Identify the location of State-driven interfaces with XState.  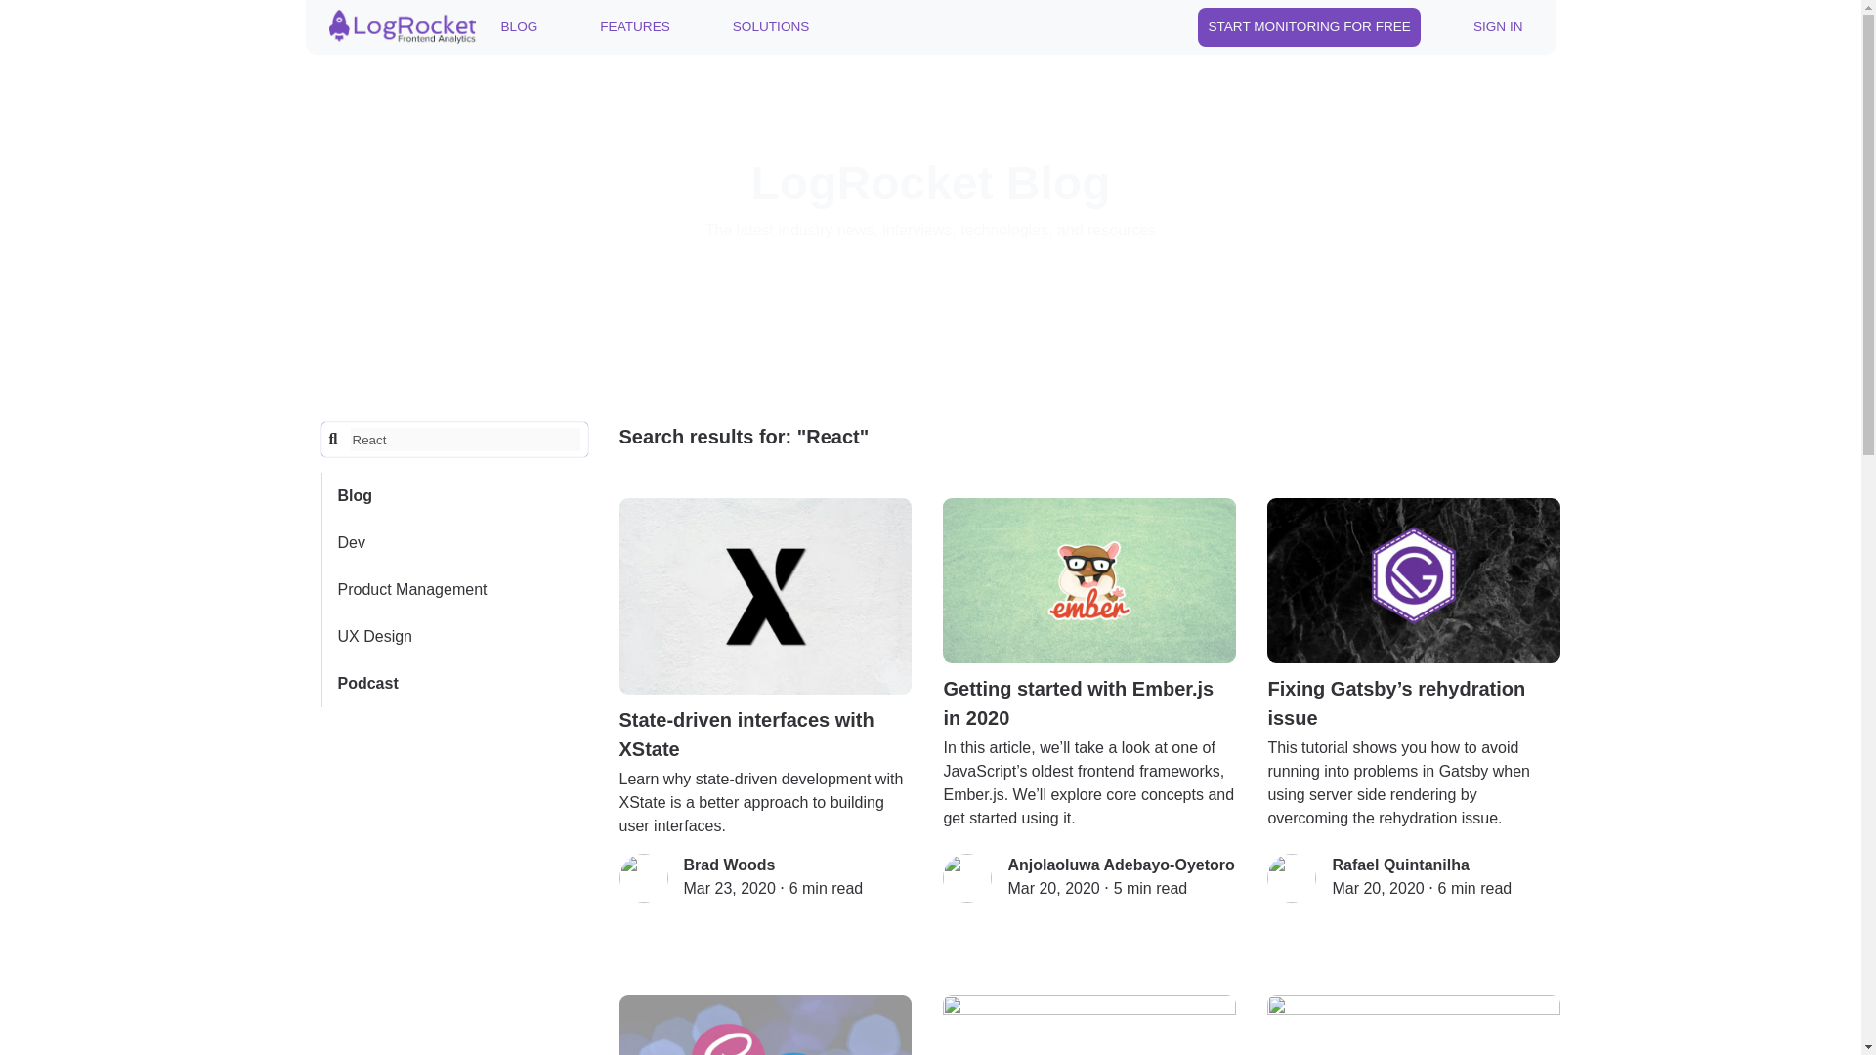
(765, 630).